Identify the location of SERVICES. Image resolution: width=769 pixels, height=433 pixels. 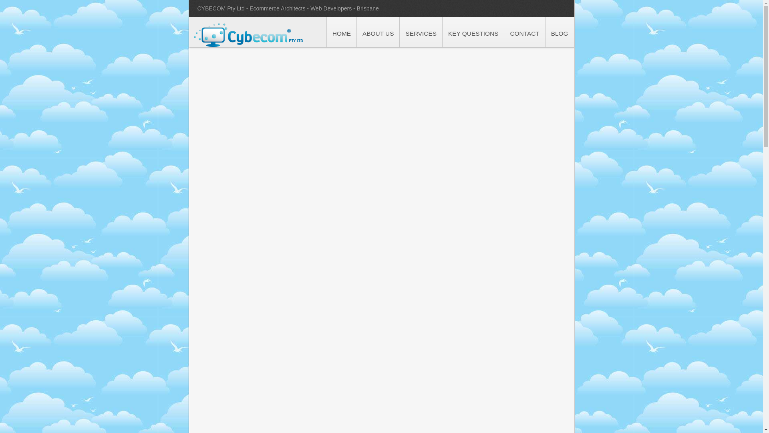
(421, 32).